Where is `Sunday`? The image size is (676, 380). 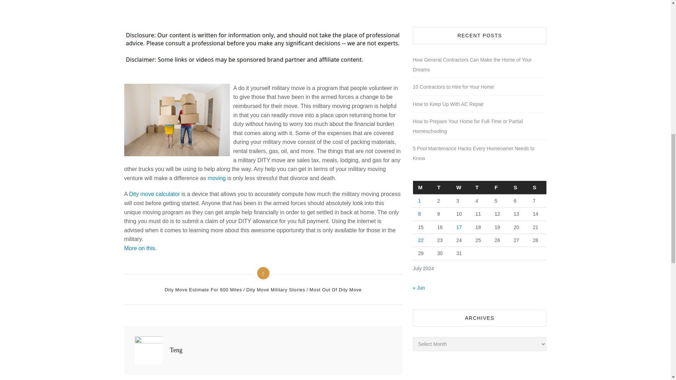
Sunday is located at coordinates (537, 188).